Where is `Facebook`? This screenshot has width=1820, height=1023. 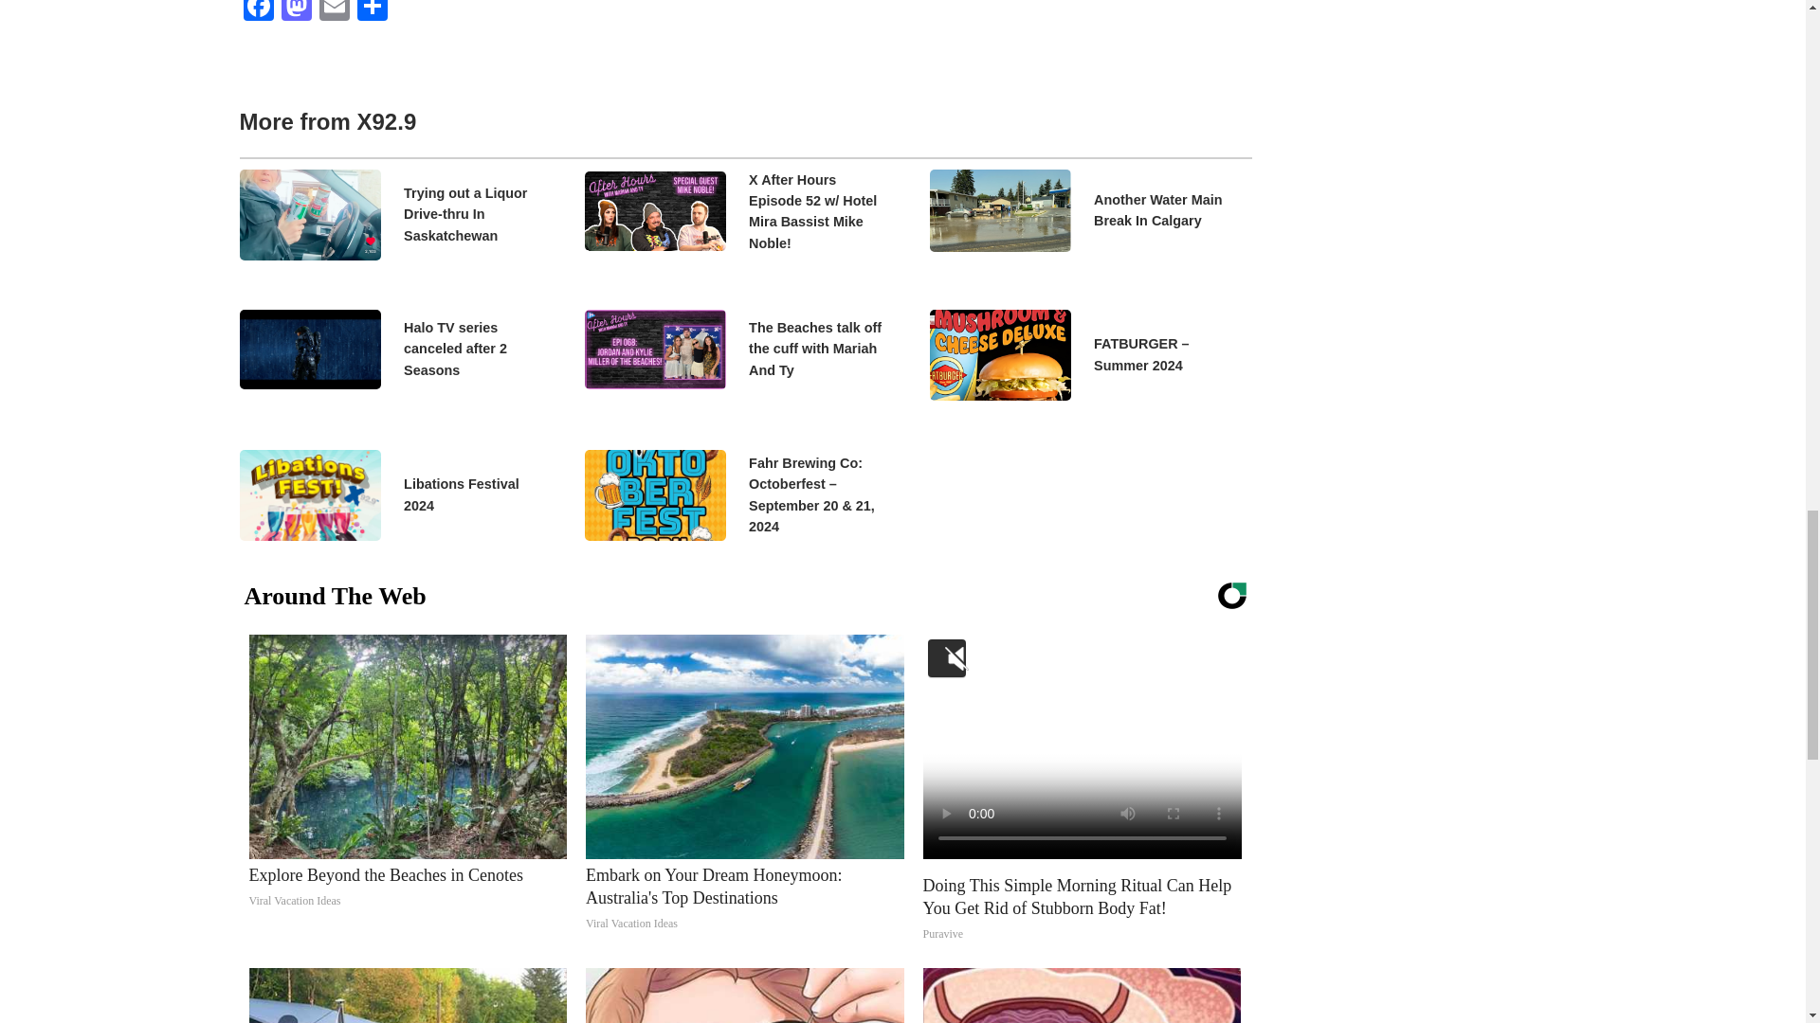
Facebook is located at coordinates (257, 13).